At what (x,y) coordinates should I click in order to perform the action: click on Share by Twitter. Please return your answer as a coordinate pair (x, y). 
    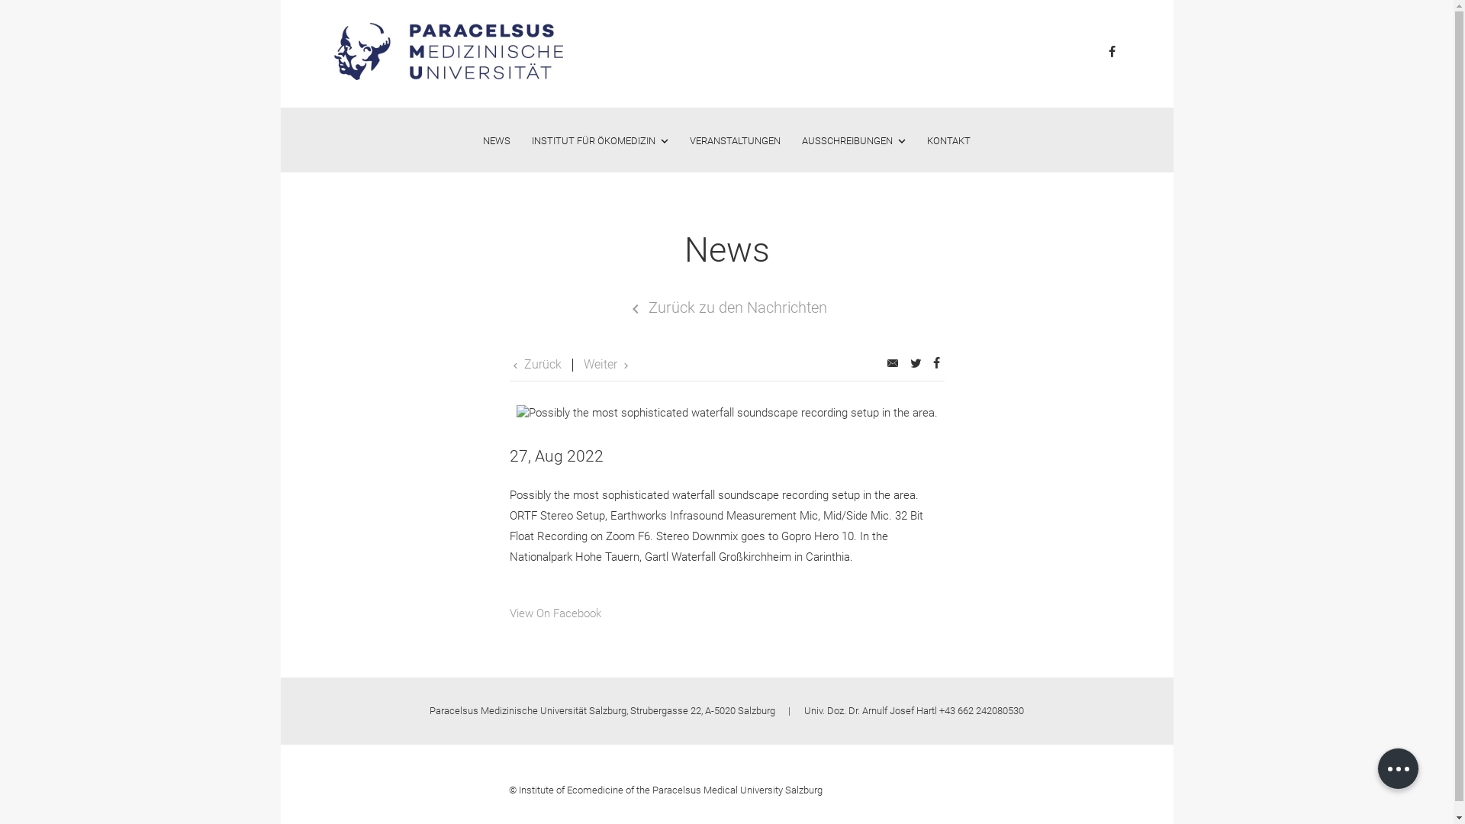
    Looking at the image, I should click on (916, 365).